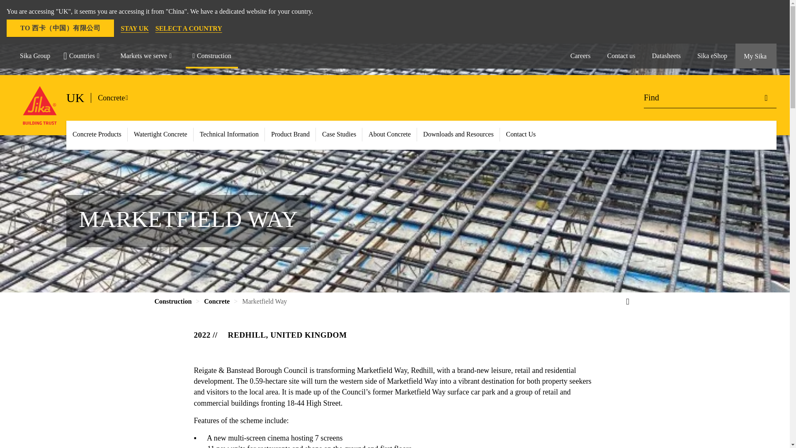 The height and width of the screenshot is (448, 796). I want to click on Sika Logo, so click(40, 105).